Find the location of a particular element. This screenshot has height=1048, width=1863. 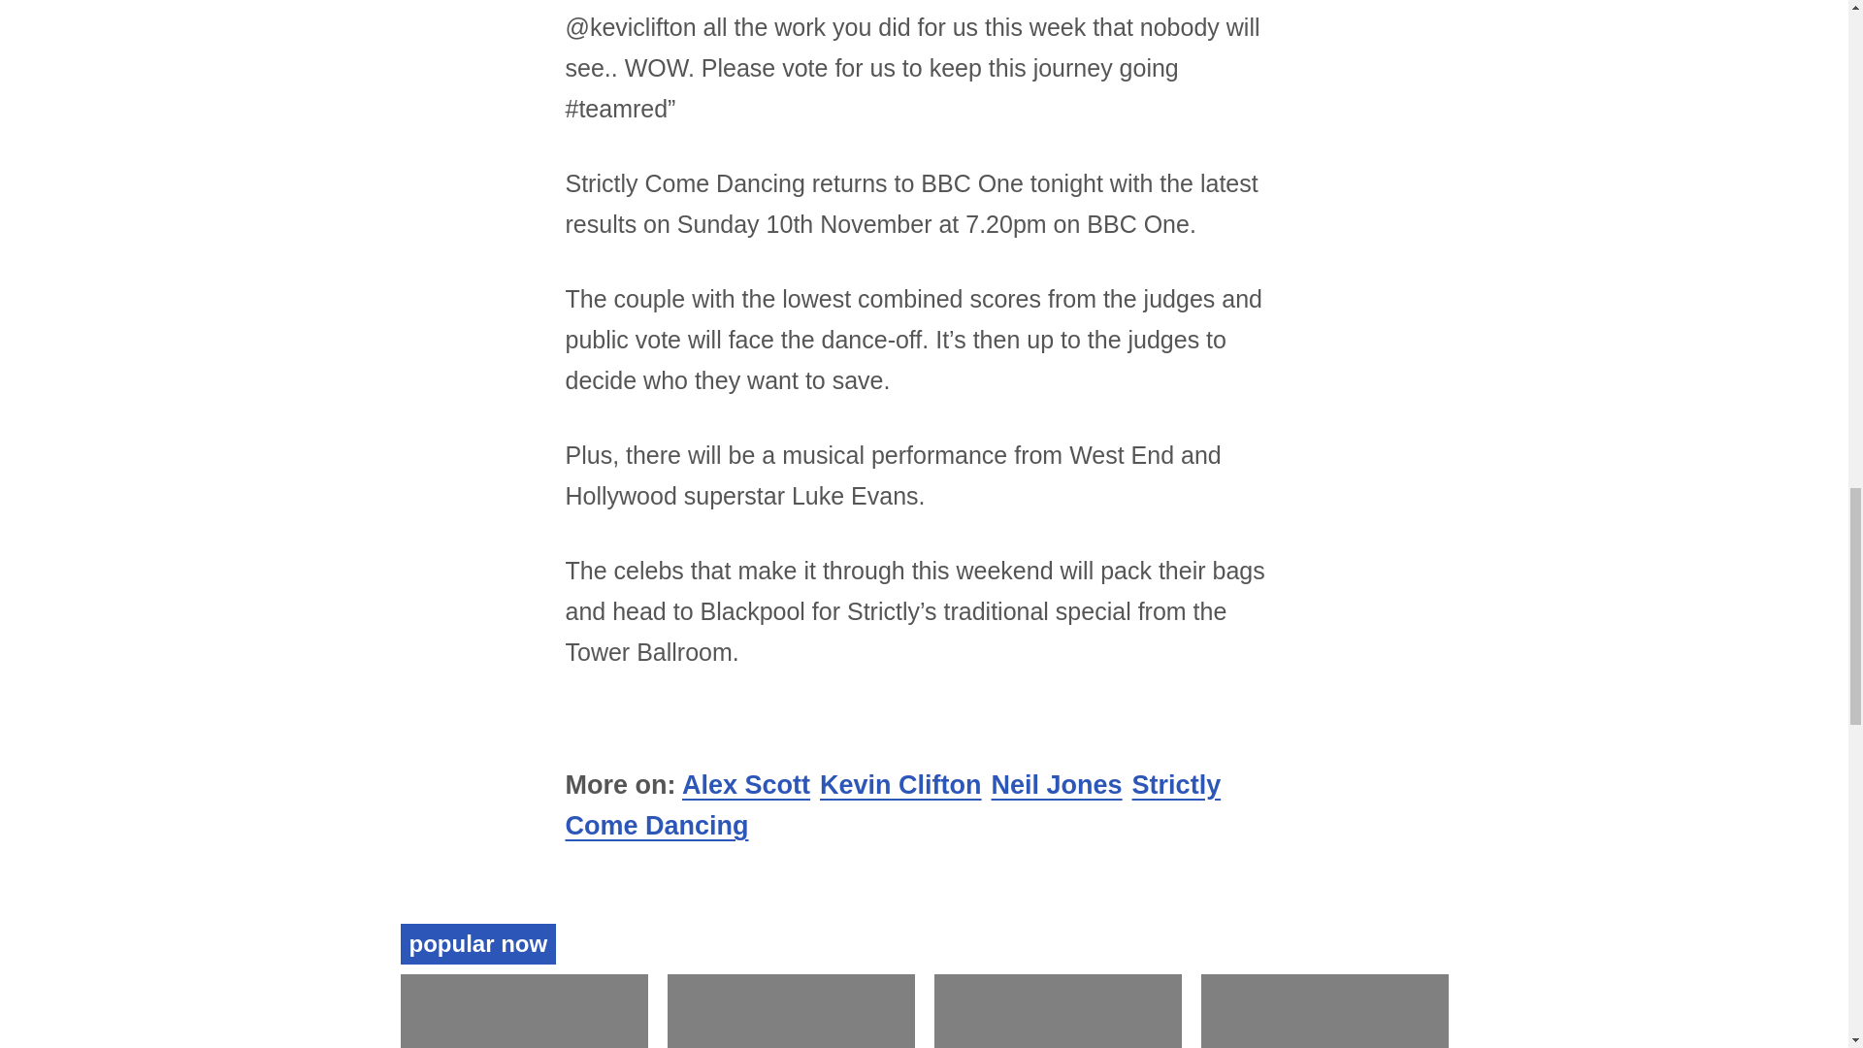

Kevin Clifton is located at coordinates (900, 784).